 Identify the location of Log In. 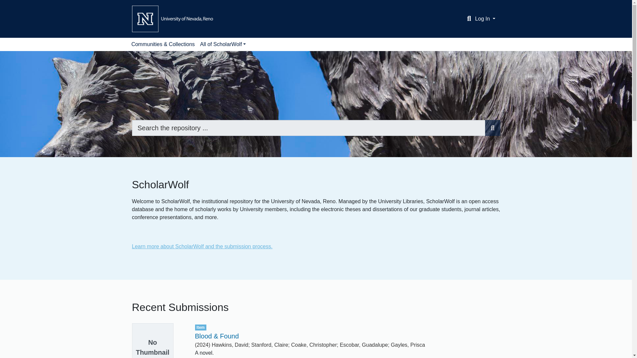
(485, 19).